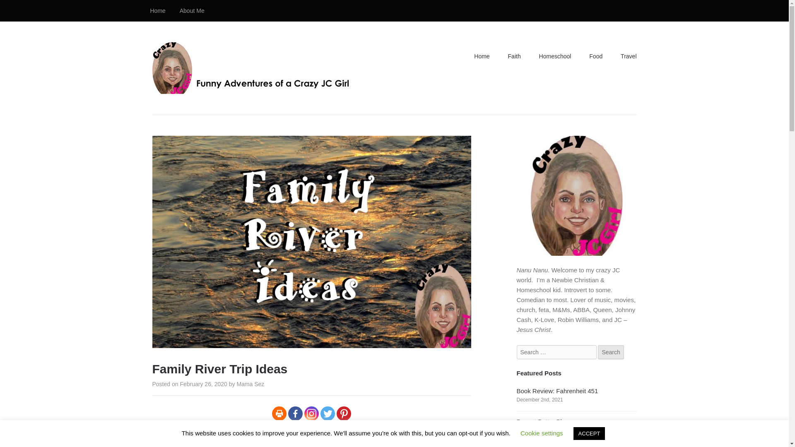  Describe the element at coordinates (610, 352) in the screenshot. I see `Search` at that location.